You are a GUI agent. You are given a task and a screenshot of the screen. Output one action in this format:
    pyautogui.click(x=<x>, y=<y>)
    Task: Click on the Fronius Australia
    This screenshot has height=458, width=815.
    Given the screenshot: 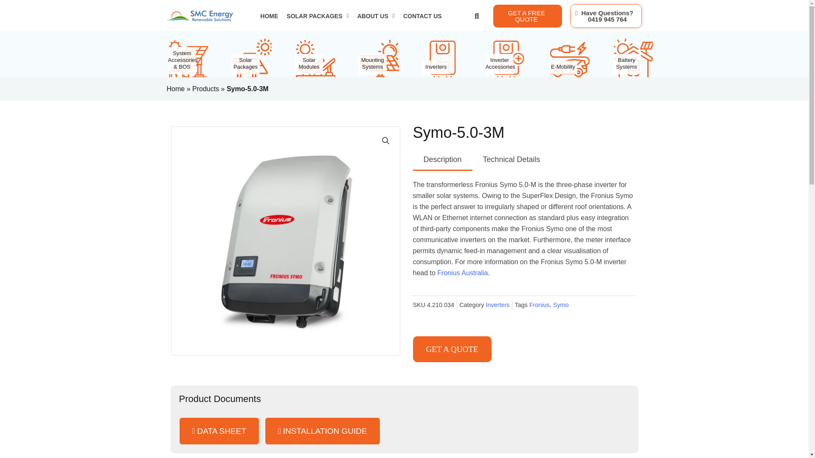 What is the action you would take?
    pyautogui.click(x=462, y=273)
    